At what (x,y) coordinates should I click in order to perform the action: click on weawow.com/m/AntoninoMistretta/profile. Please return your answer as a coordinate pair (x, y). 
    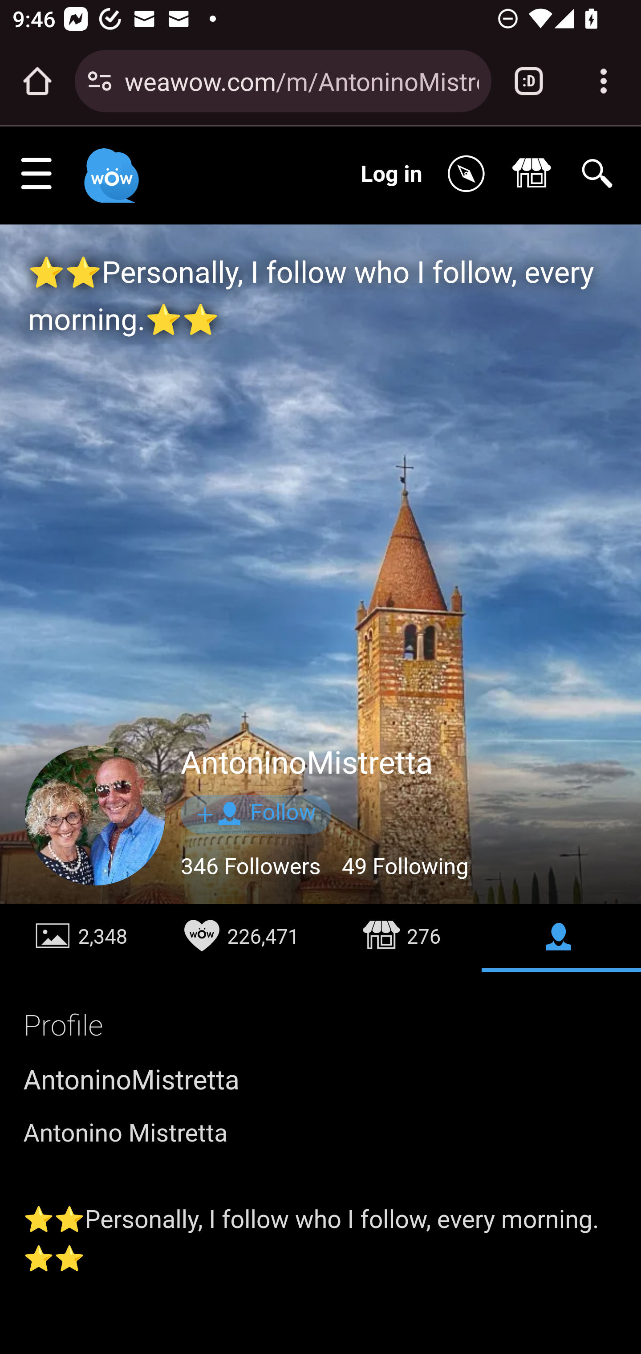
    Looking at the image, I should click on (301, 80).